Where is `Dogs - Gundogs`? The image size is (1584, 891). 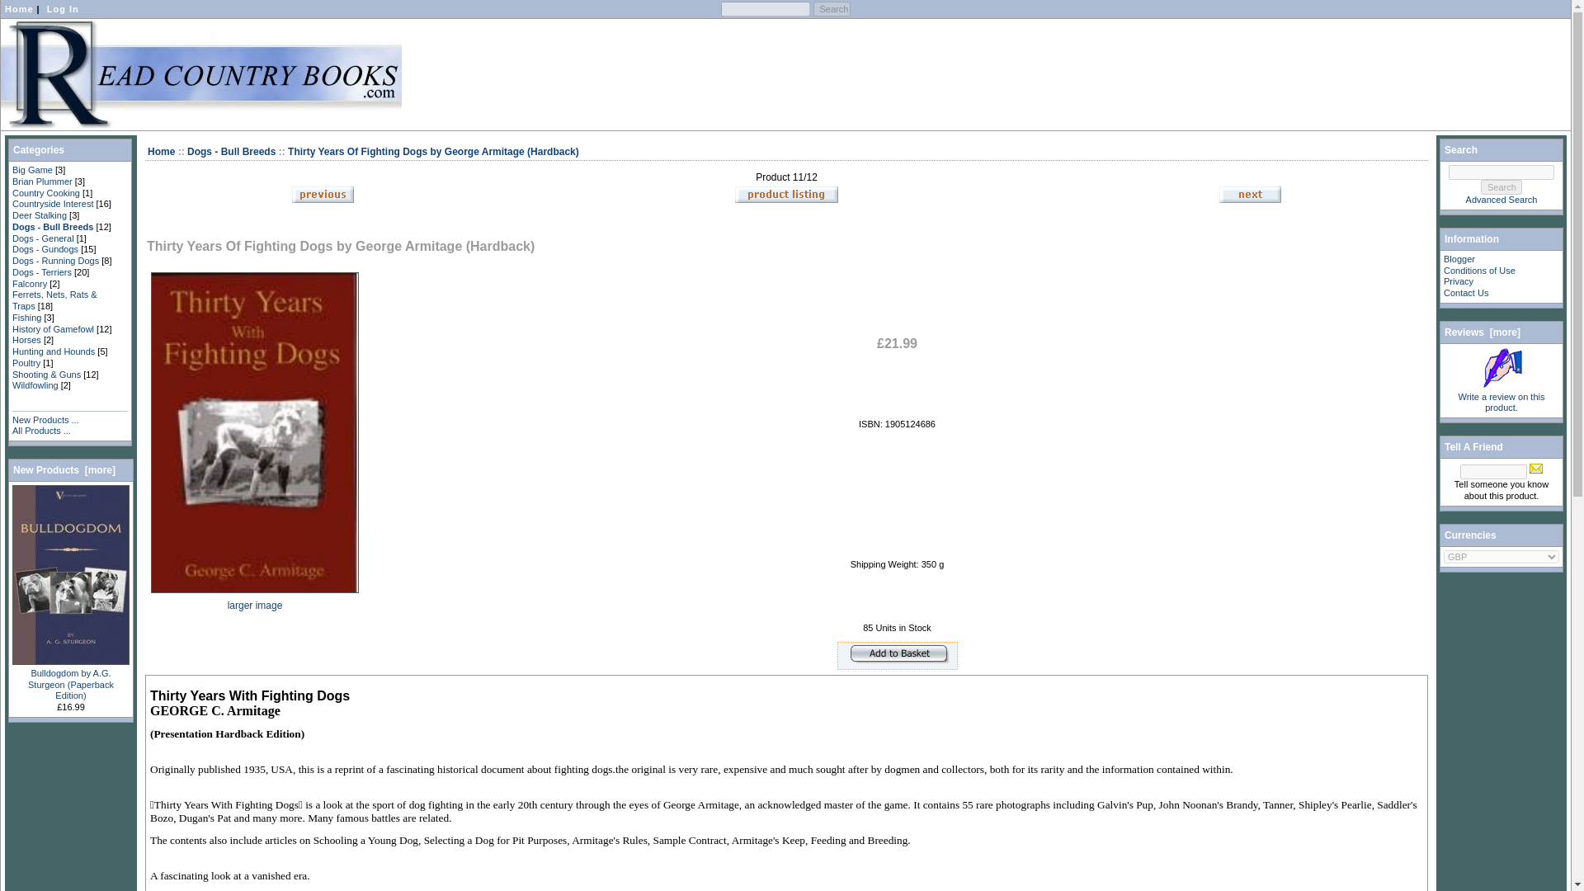
Dogs - Gundogs is located at coordinates (45, 248).